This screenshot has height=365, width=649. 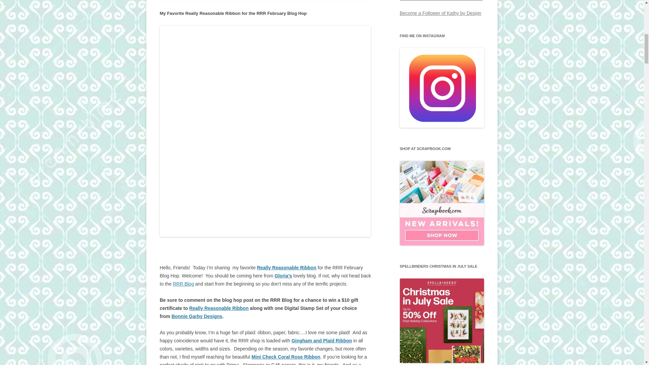 I want to click on Mini Check Coral Rose Ribbon, so click(x=286, y=357).